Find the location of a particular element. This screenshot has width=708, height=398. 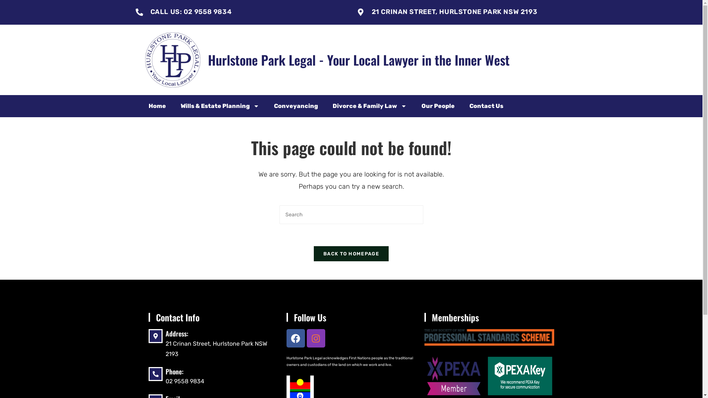

Home is located at coordinates (157, 106).